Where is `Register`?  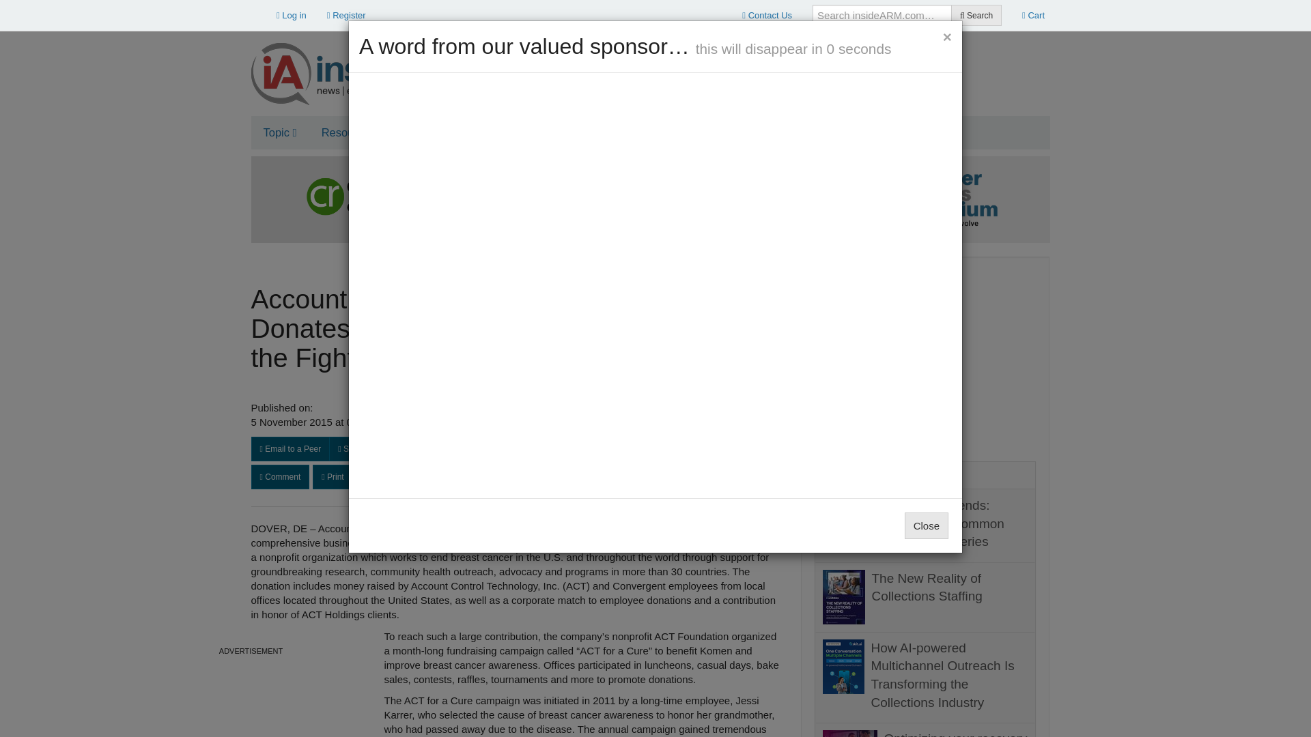
Register is located at coordinates (347, 15).